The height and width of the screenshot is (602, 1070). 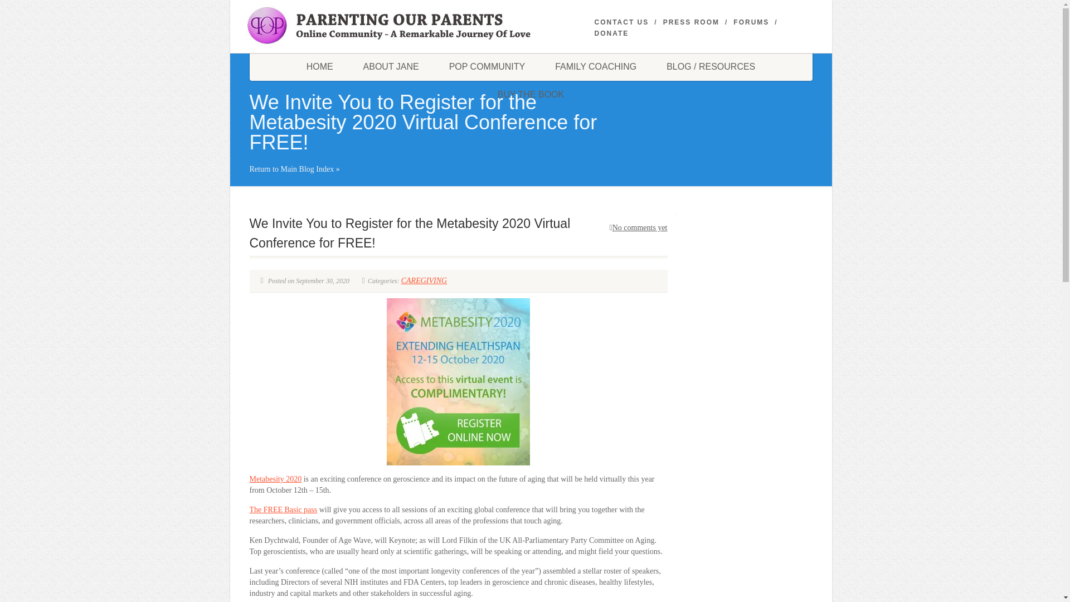 I want to click on CONTACT US, so click(x=621, y=22).